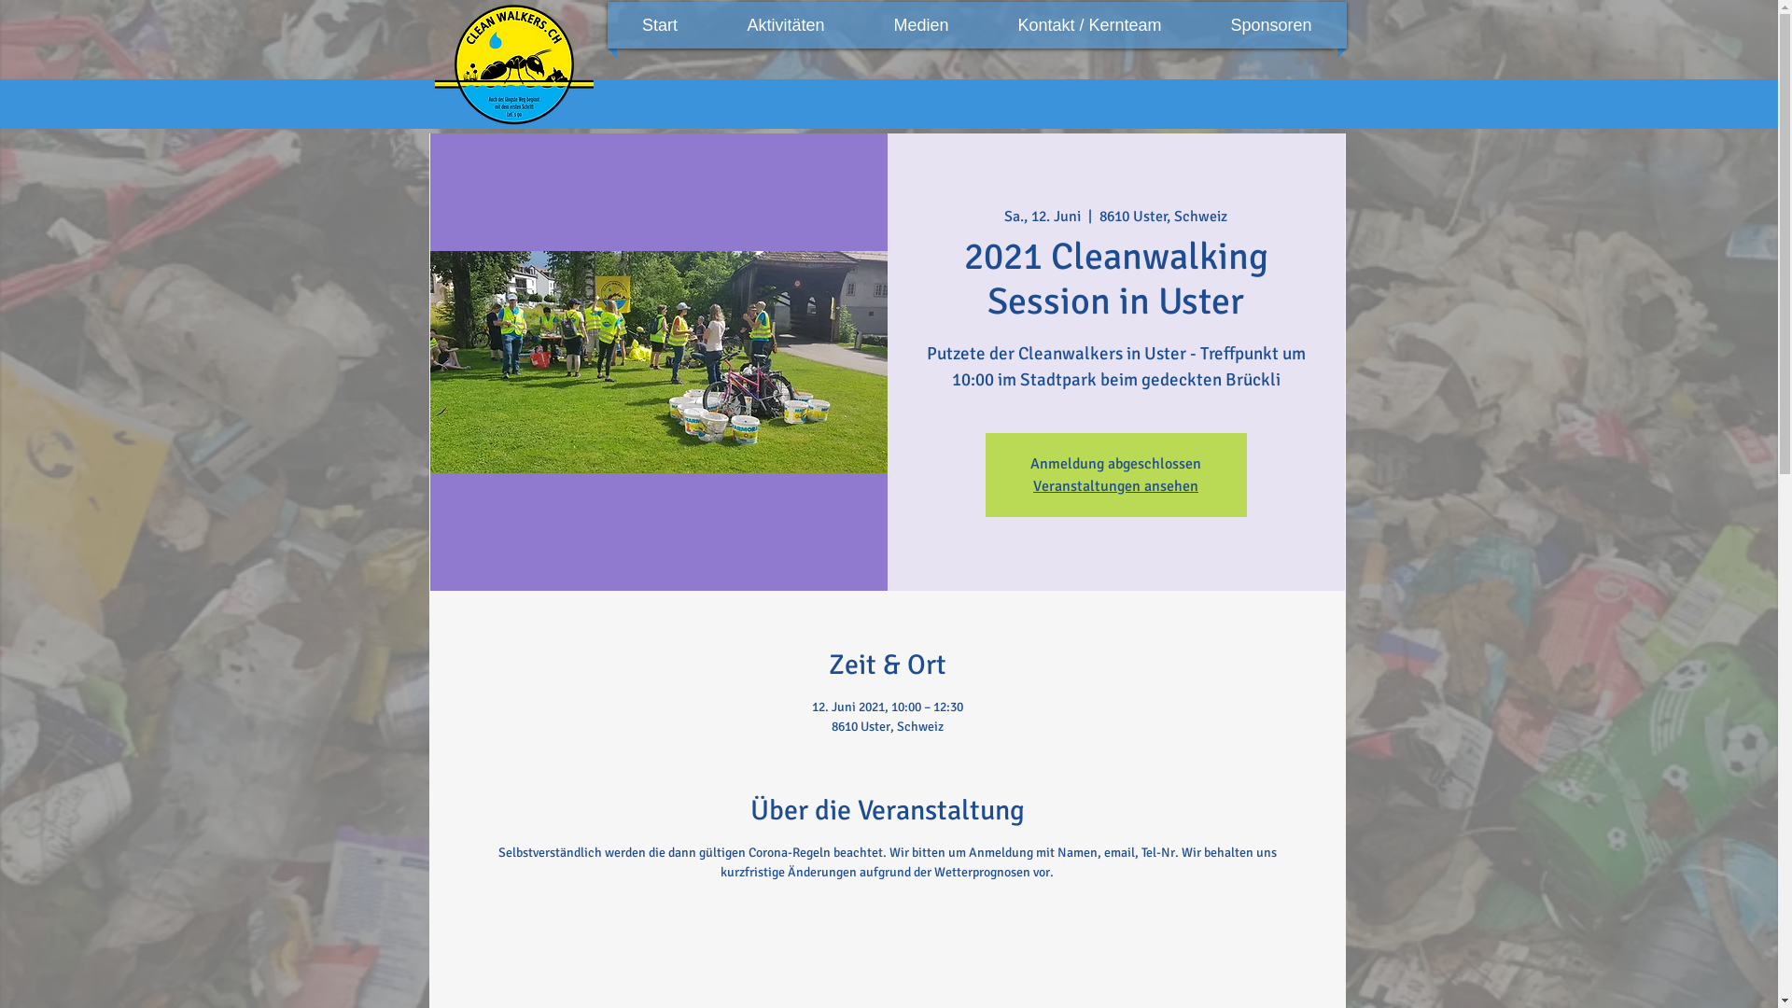 Image resolution: width=1792 pixels, height=1008 pixels. Describe the element at coordinates (922, 25) in the screenshot. I see `Medien` at that location.